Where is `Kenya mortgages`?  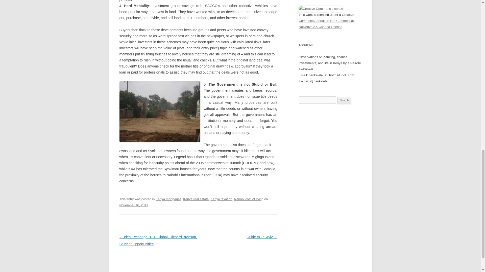 Kenya mortgages is located at coordinates (168, 199).